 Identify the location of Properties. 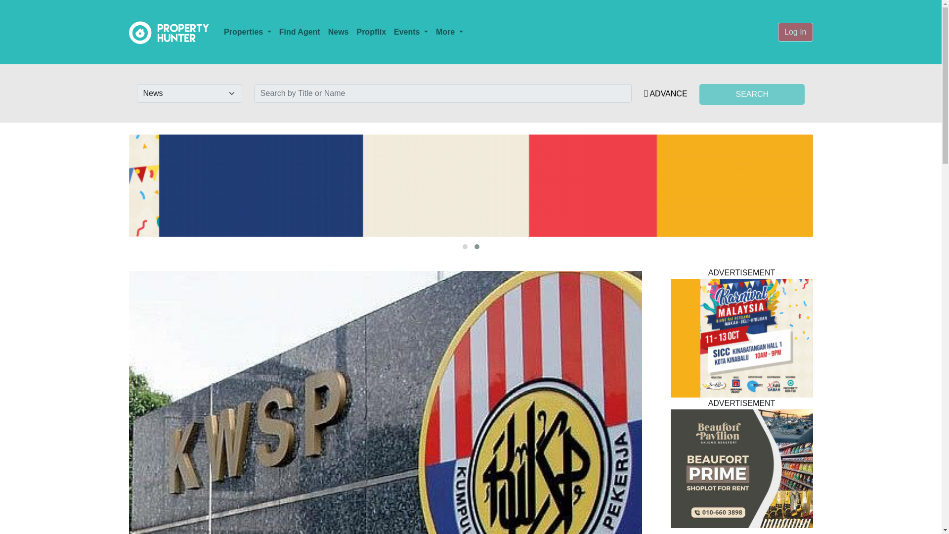
(247, 32).